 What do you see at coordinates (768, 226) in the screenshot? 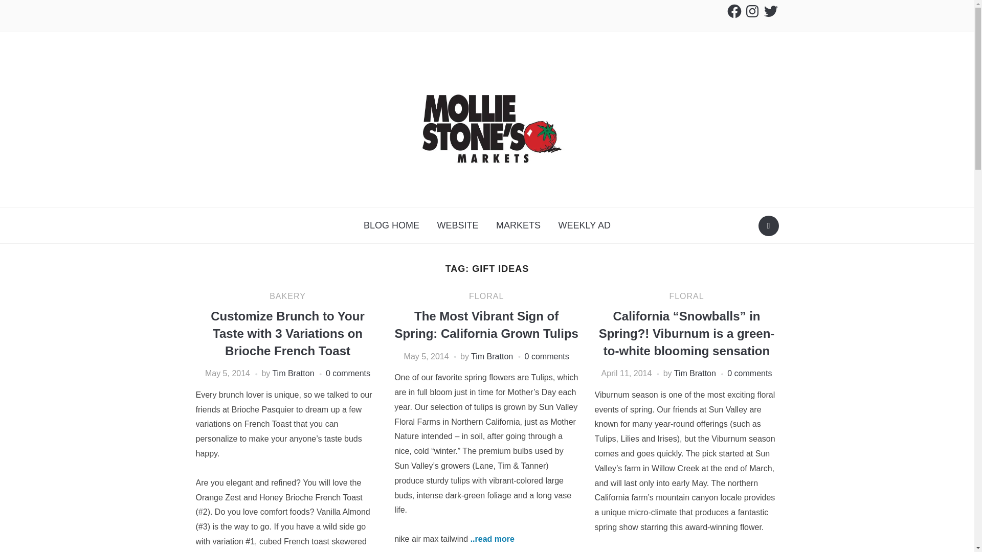
I see `Search` at bounding box center [768, 226].